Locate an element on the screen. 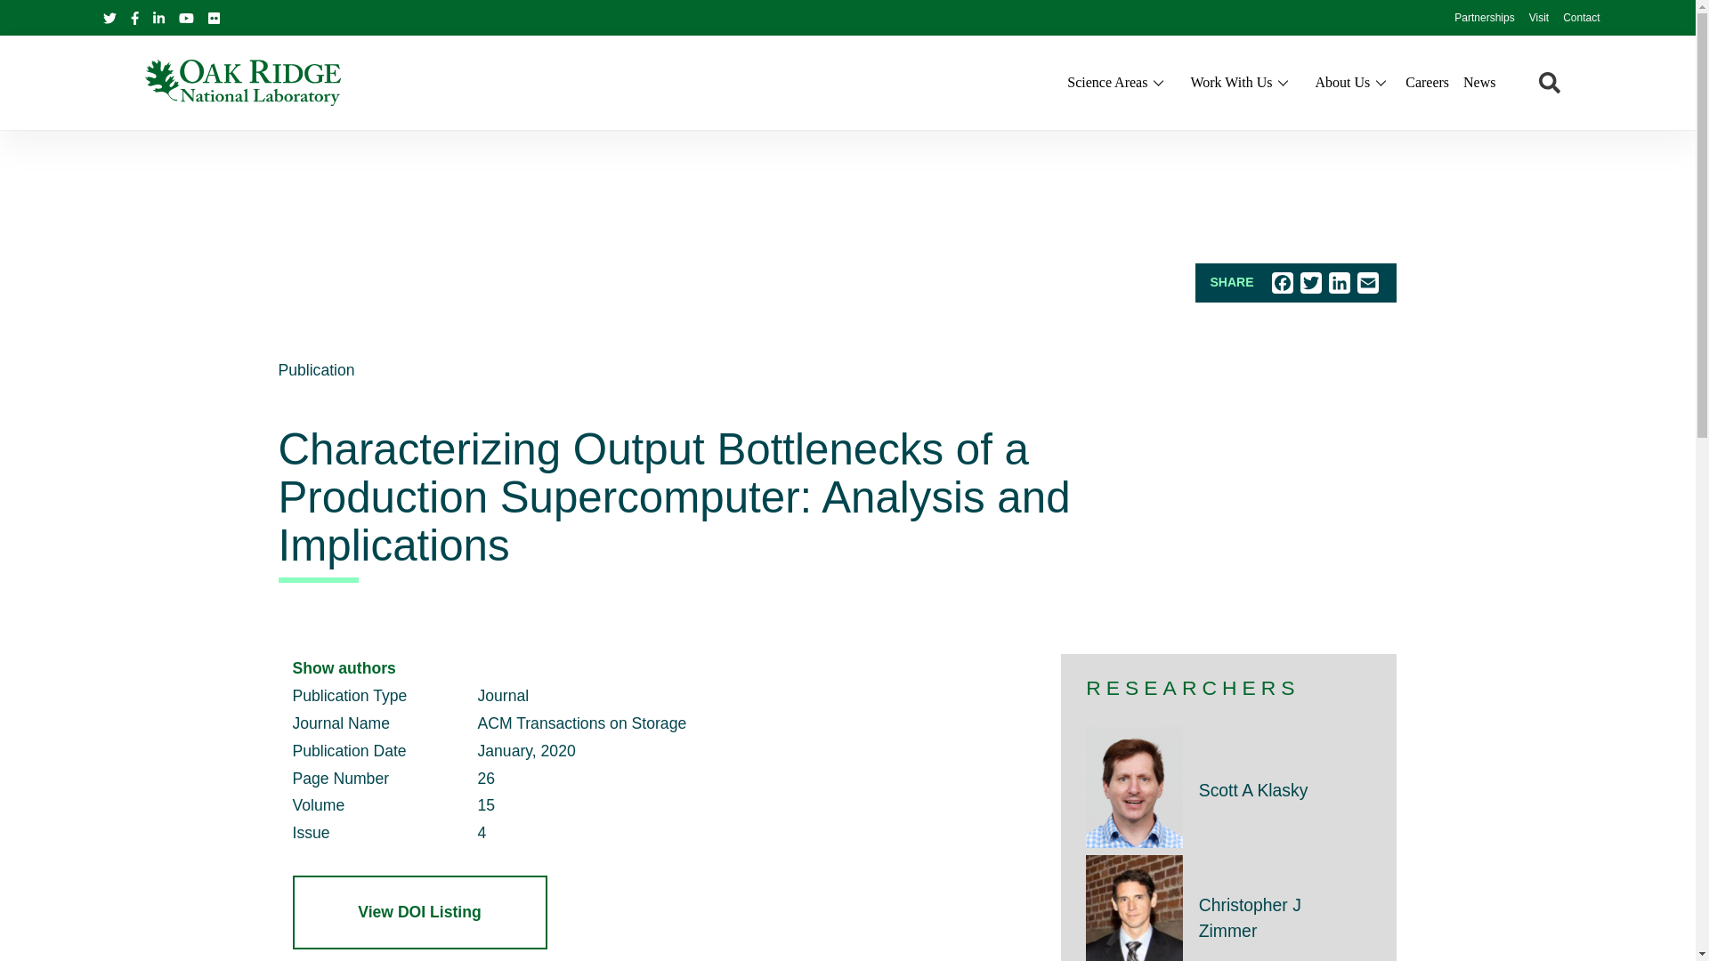 The height and width of the screenshot is (961, 1709). flickr is located at coordinates (214, 16).